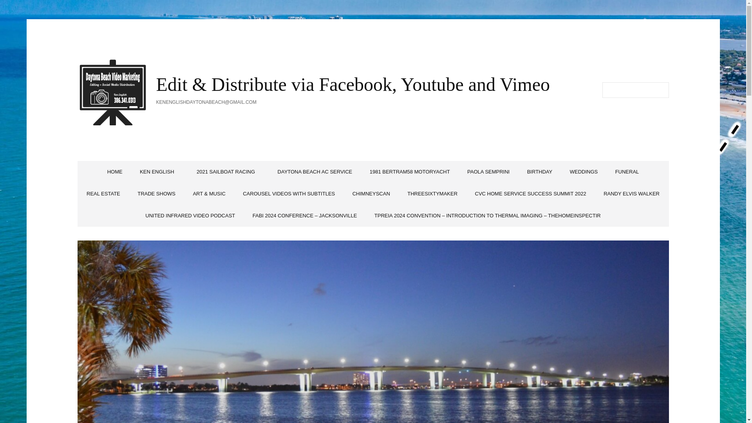  I want to click on BIRTHDAY, so click(540, 172).